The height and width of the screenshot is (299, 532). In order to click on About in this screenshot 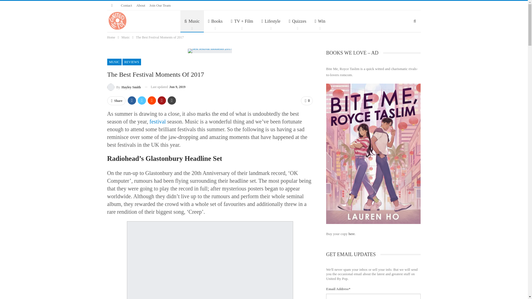, I will do `click(141, 5)`.